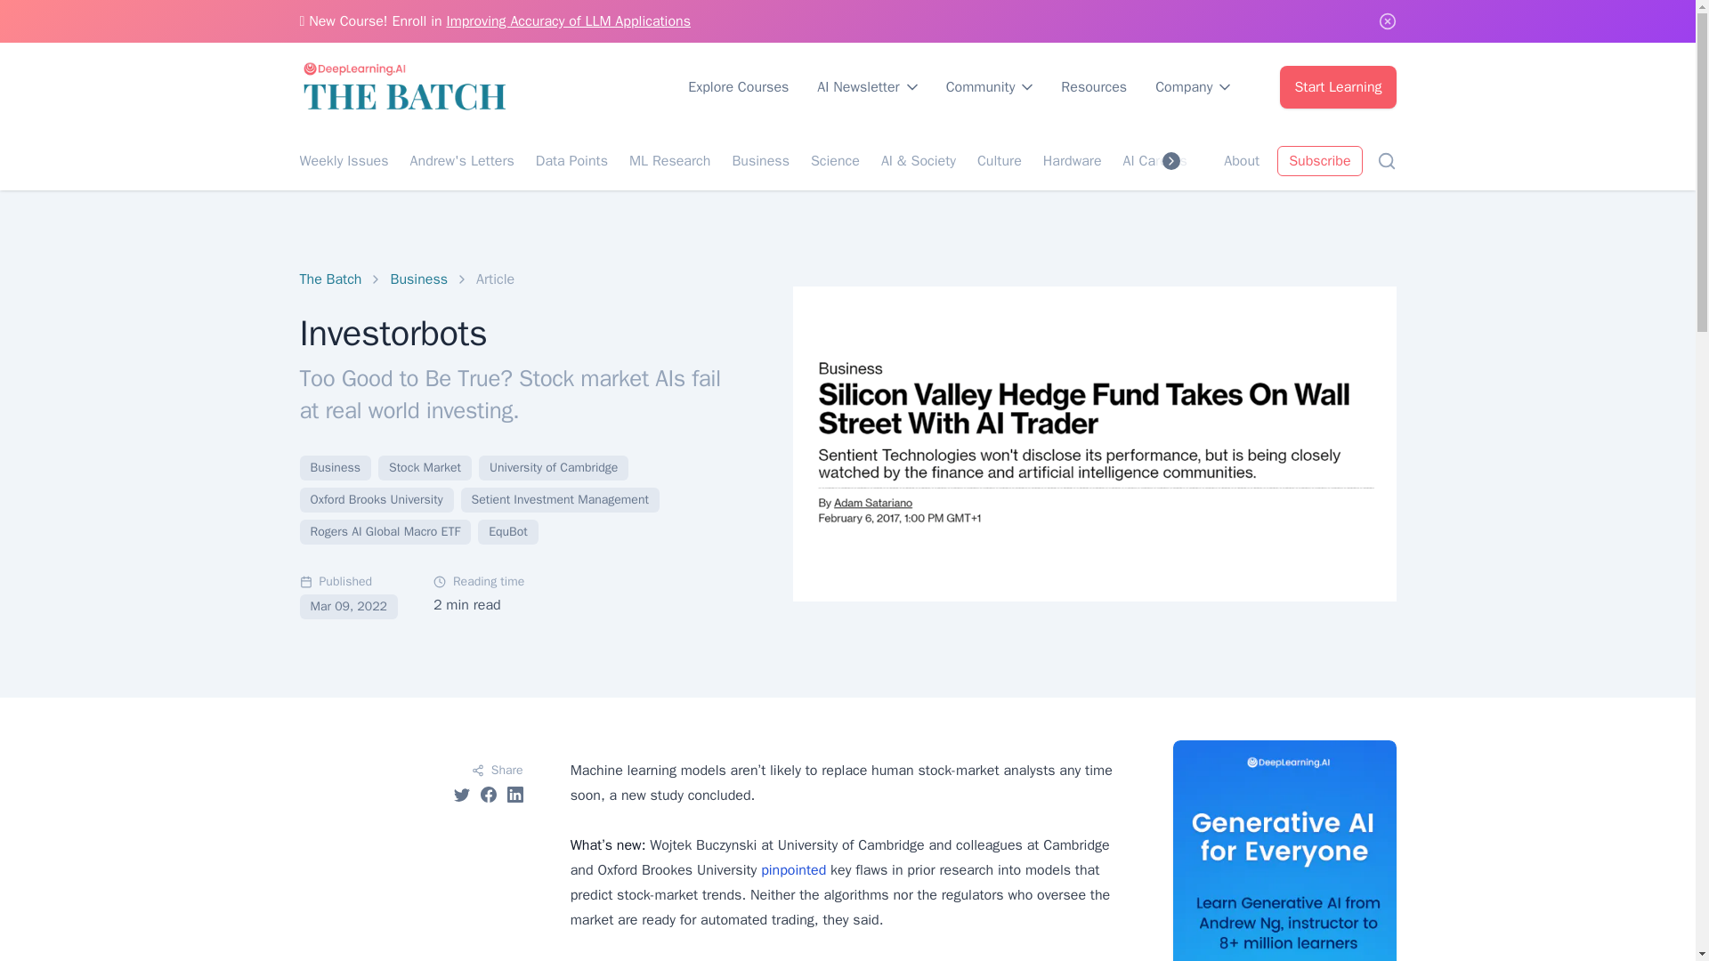 The height and width of the screenshot is (961, 1709). What do you see at coordinates (738, 87) in the screenshot?
I see `Explore Courses` at bounding box center [738, 87].